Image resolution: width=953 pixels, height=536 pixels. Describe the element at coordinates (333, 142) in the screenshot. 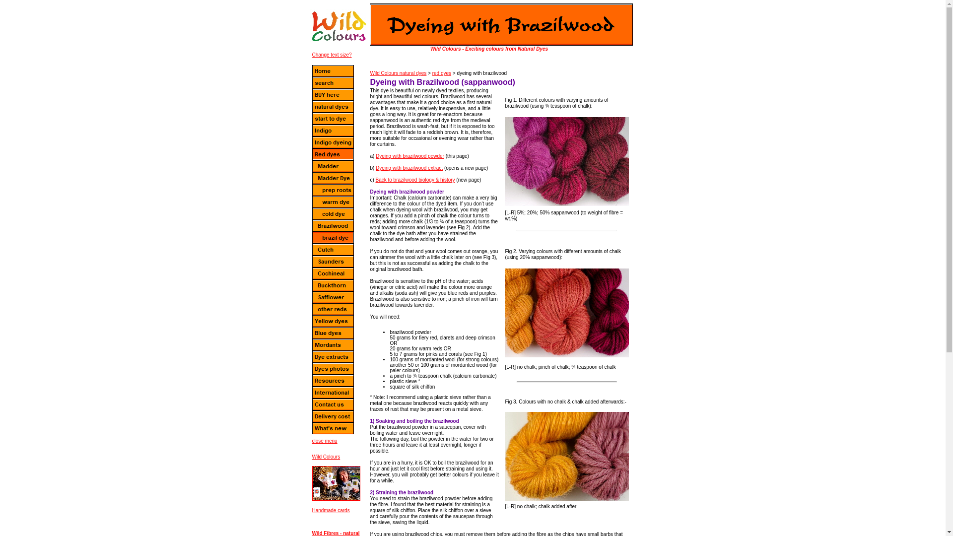

I see `Indigo dyeing` at that location.